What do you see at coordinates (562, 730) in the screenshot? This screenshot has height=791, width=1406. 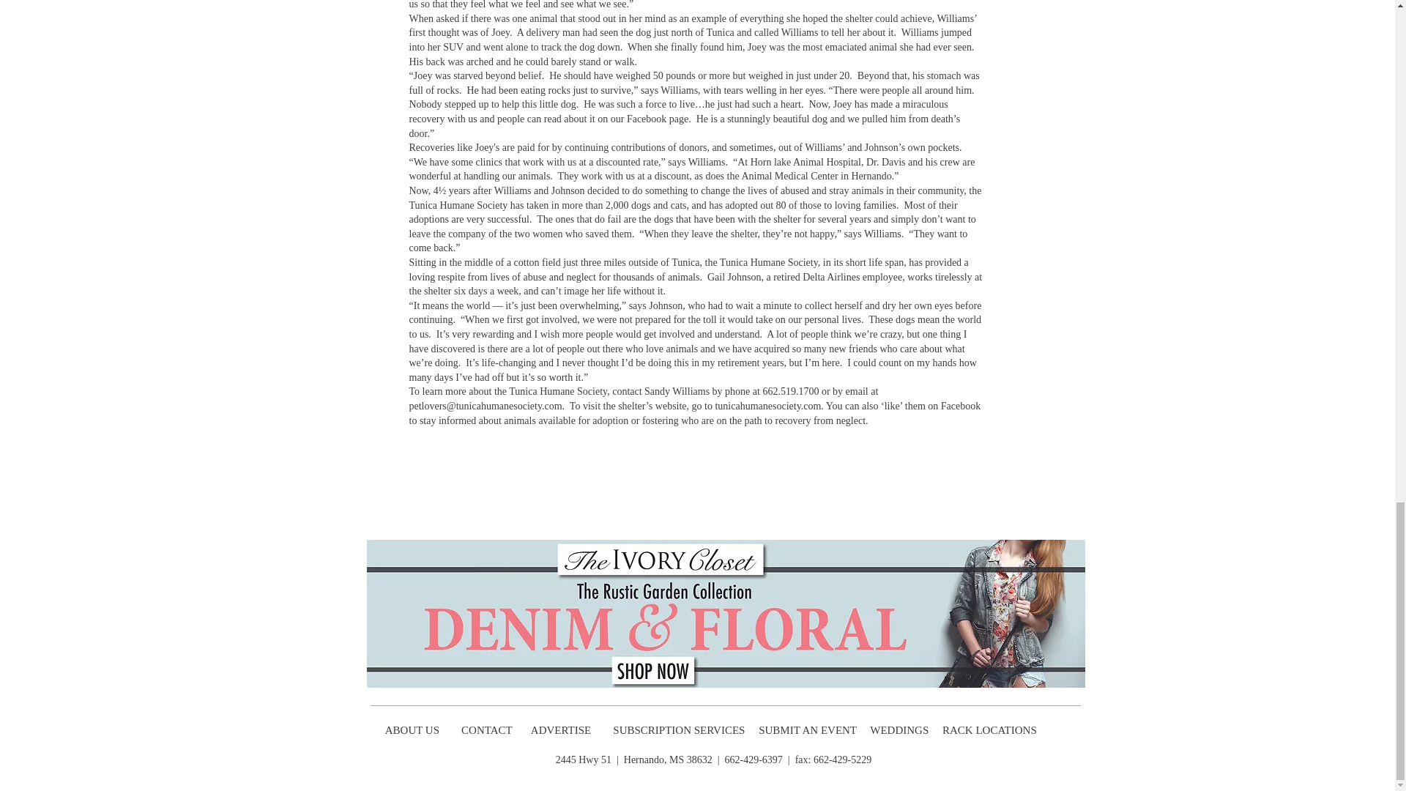 I see `ADVERTISE` at bounding box center [562, 730].